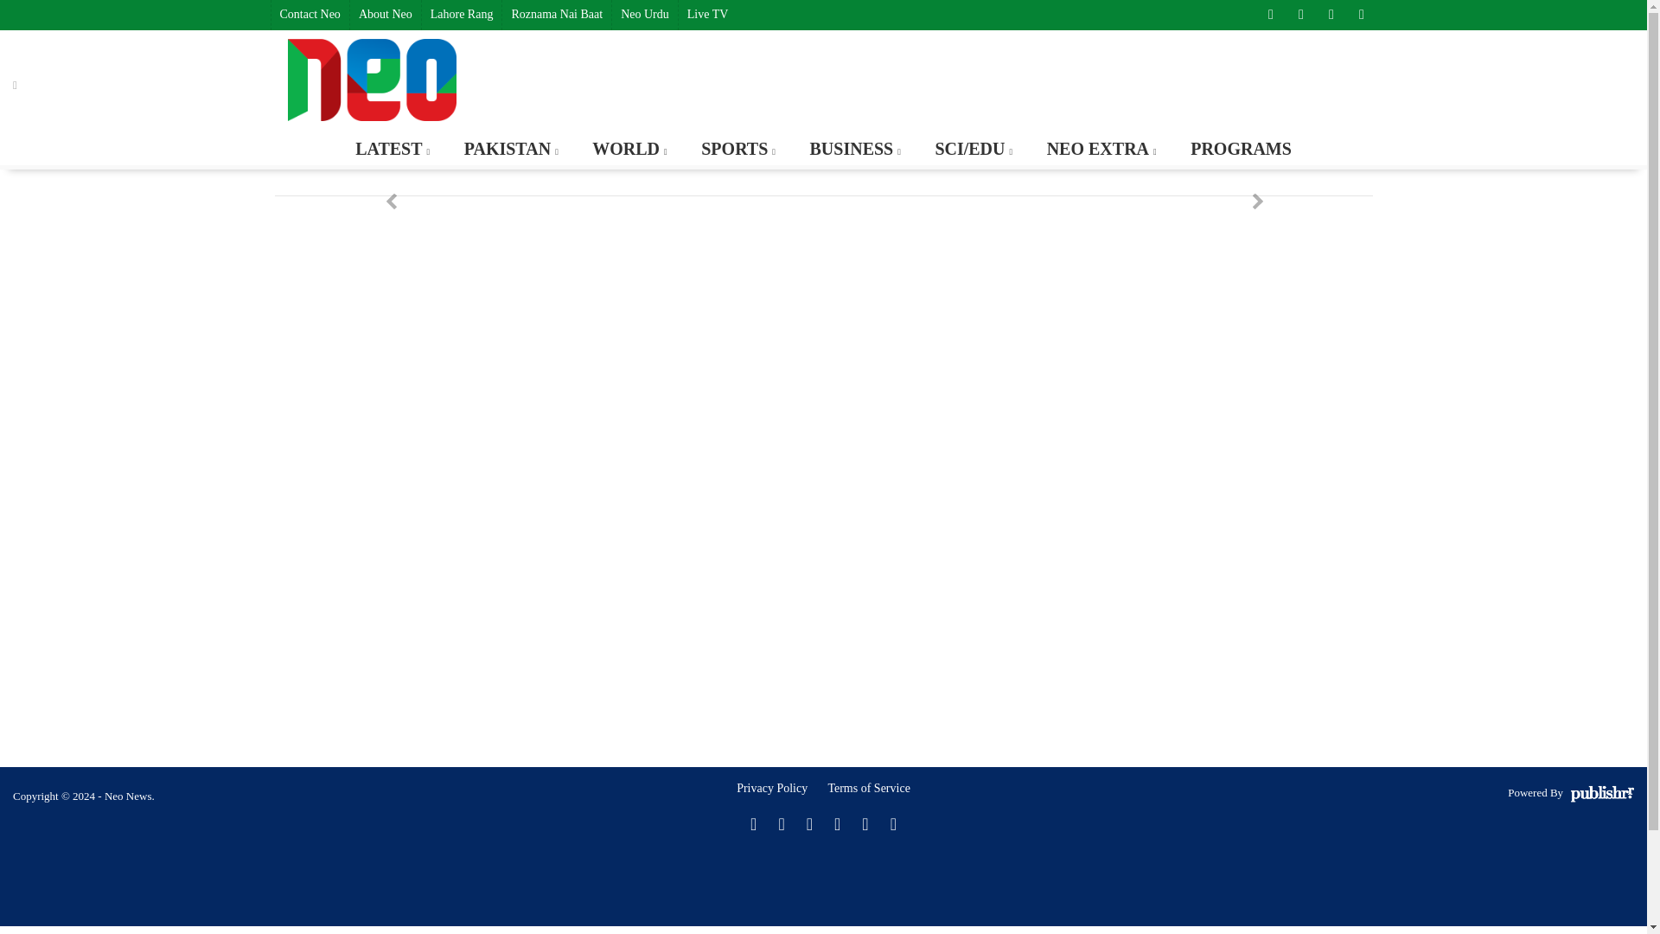 This screenshot has height=934, width=1660. I want to click on Live TV, so click(707, 15).